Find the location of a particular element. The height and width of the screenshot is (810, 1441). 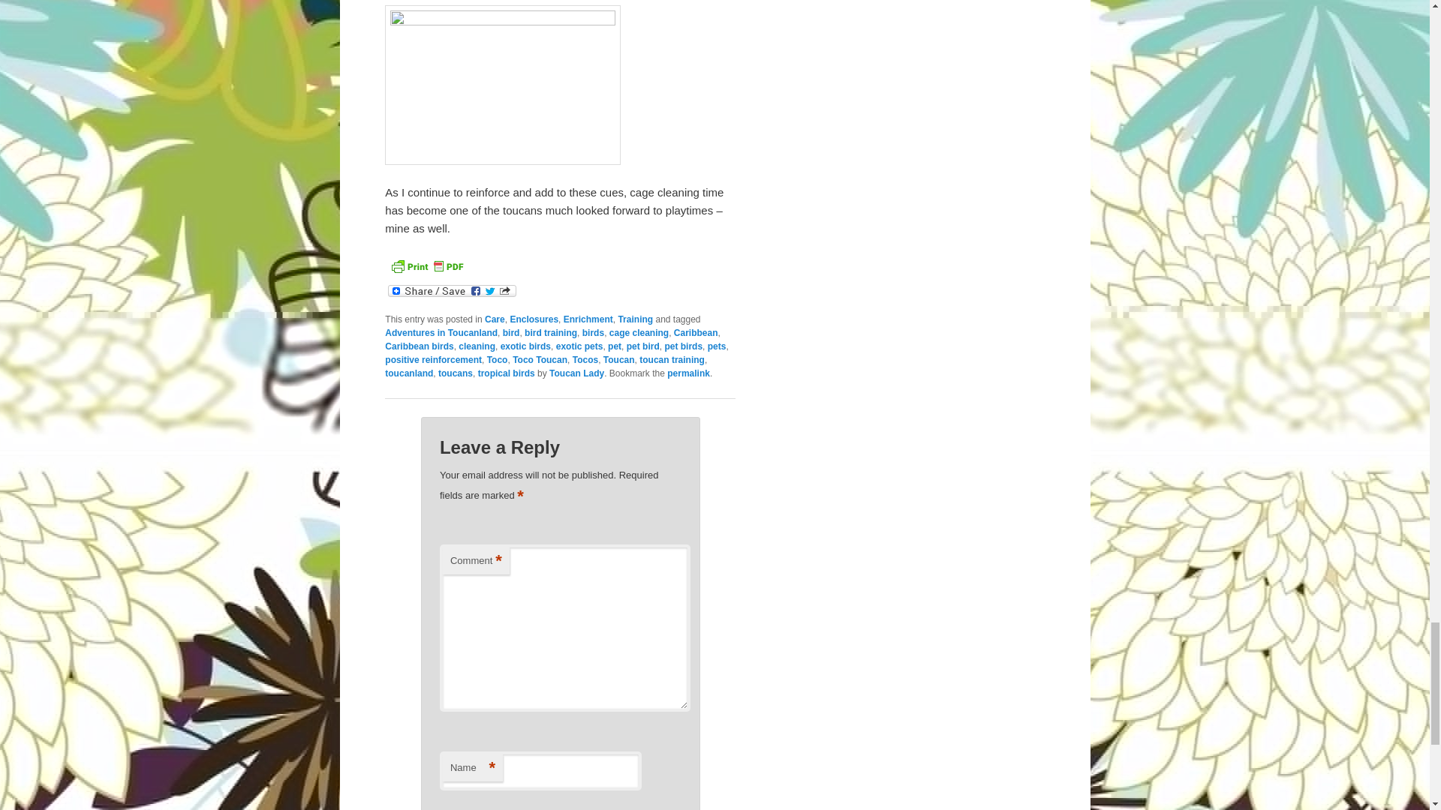

bird training is located at coordinates (551, 332).